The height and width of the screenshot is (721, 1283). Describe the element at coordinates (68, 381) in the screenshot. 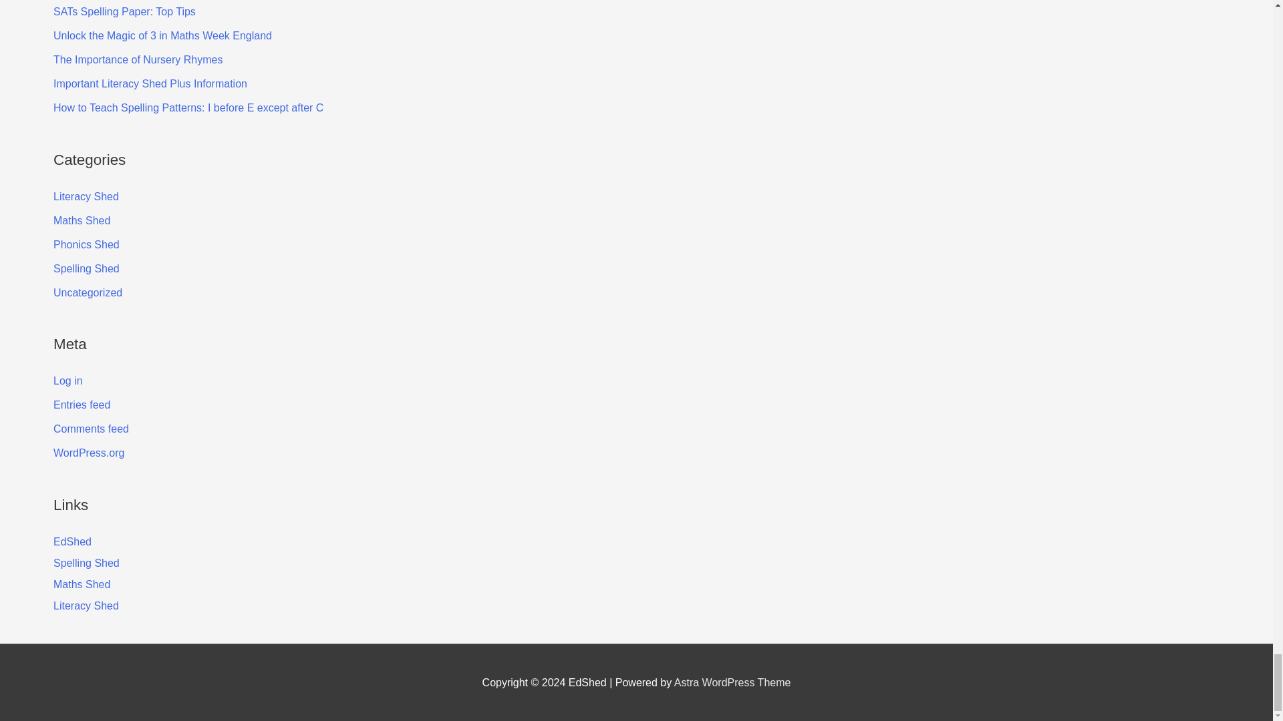

I see `Log in` at that location.